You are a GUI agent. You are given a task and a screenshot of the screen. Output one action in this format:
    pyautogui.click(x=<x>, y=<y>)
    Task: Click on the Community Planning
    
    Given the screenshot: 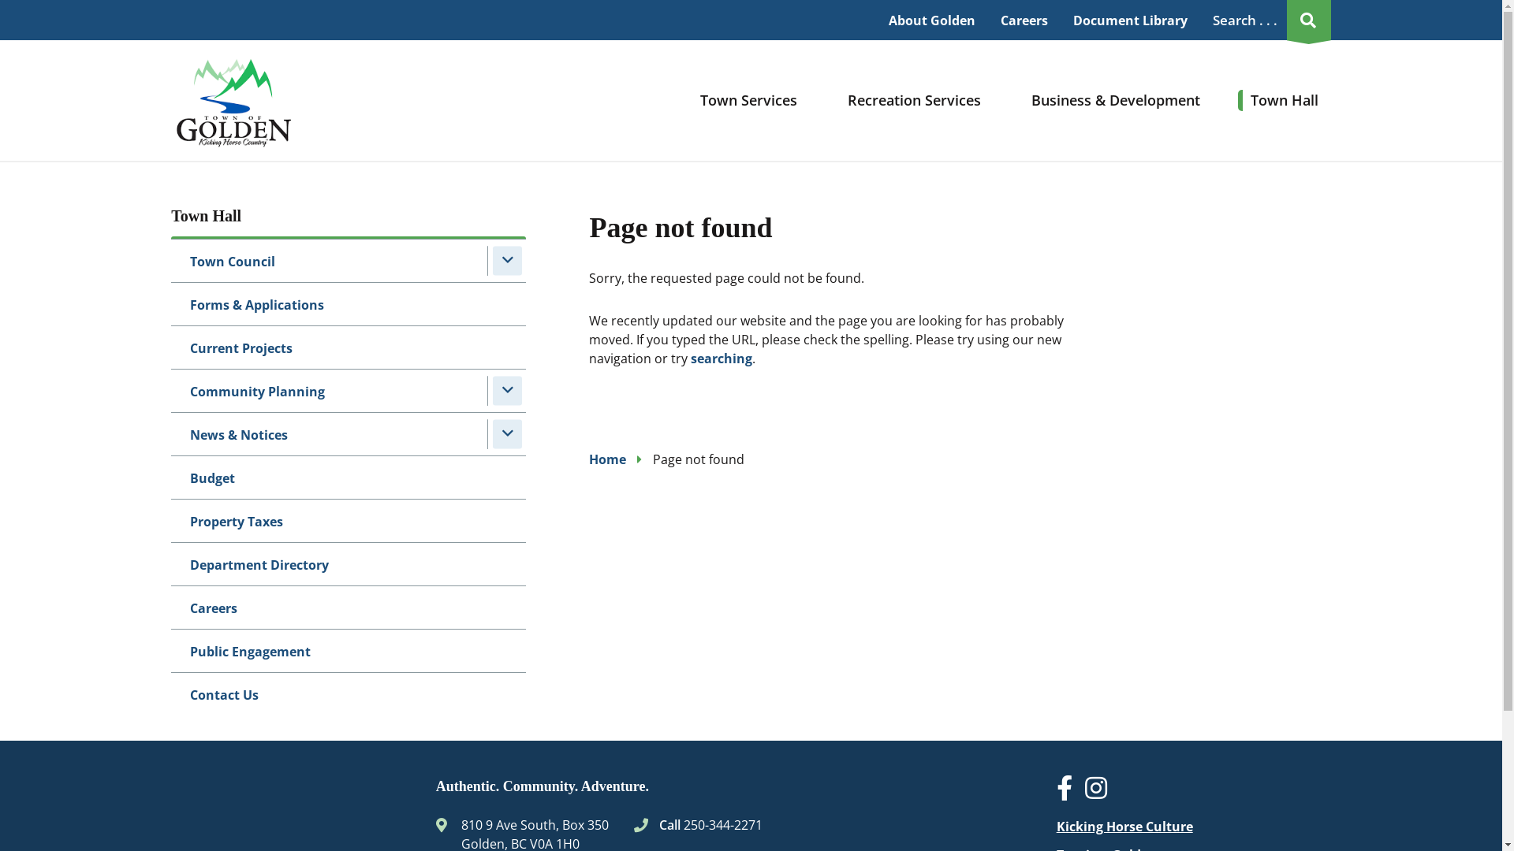 What is the action you would take?
    pyautogui.click(x=349, y=391)
    